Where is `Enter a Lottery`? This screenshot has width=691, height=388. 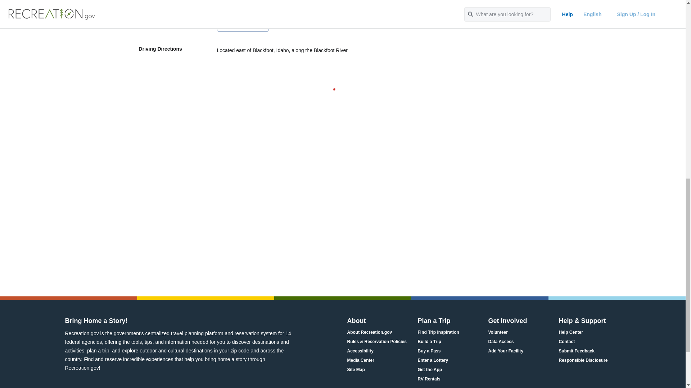 Enter a Lottery is located at coordinates (433, 360).